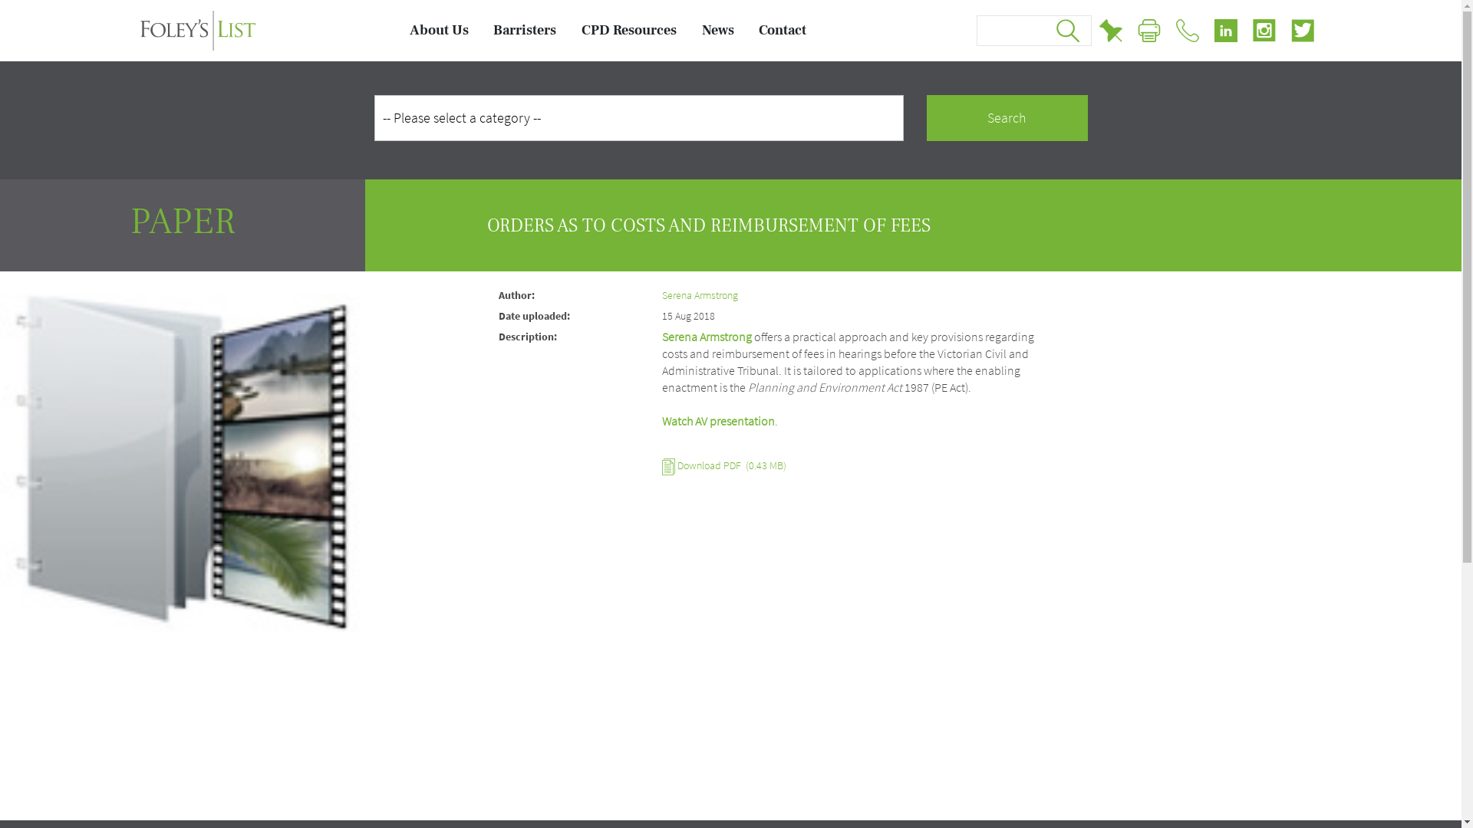  Describe the element at coordinates (700, 295) in the screenshot. I see `Serena Armstrong` at that location.